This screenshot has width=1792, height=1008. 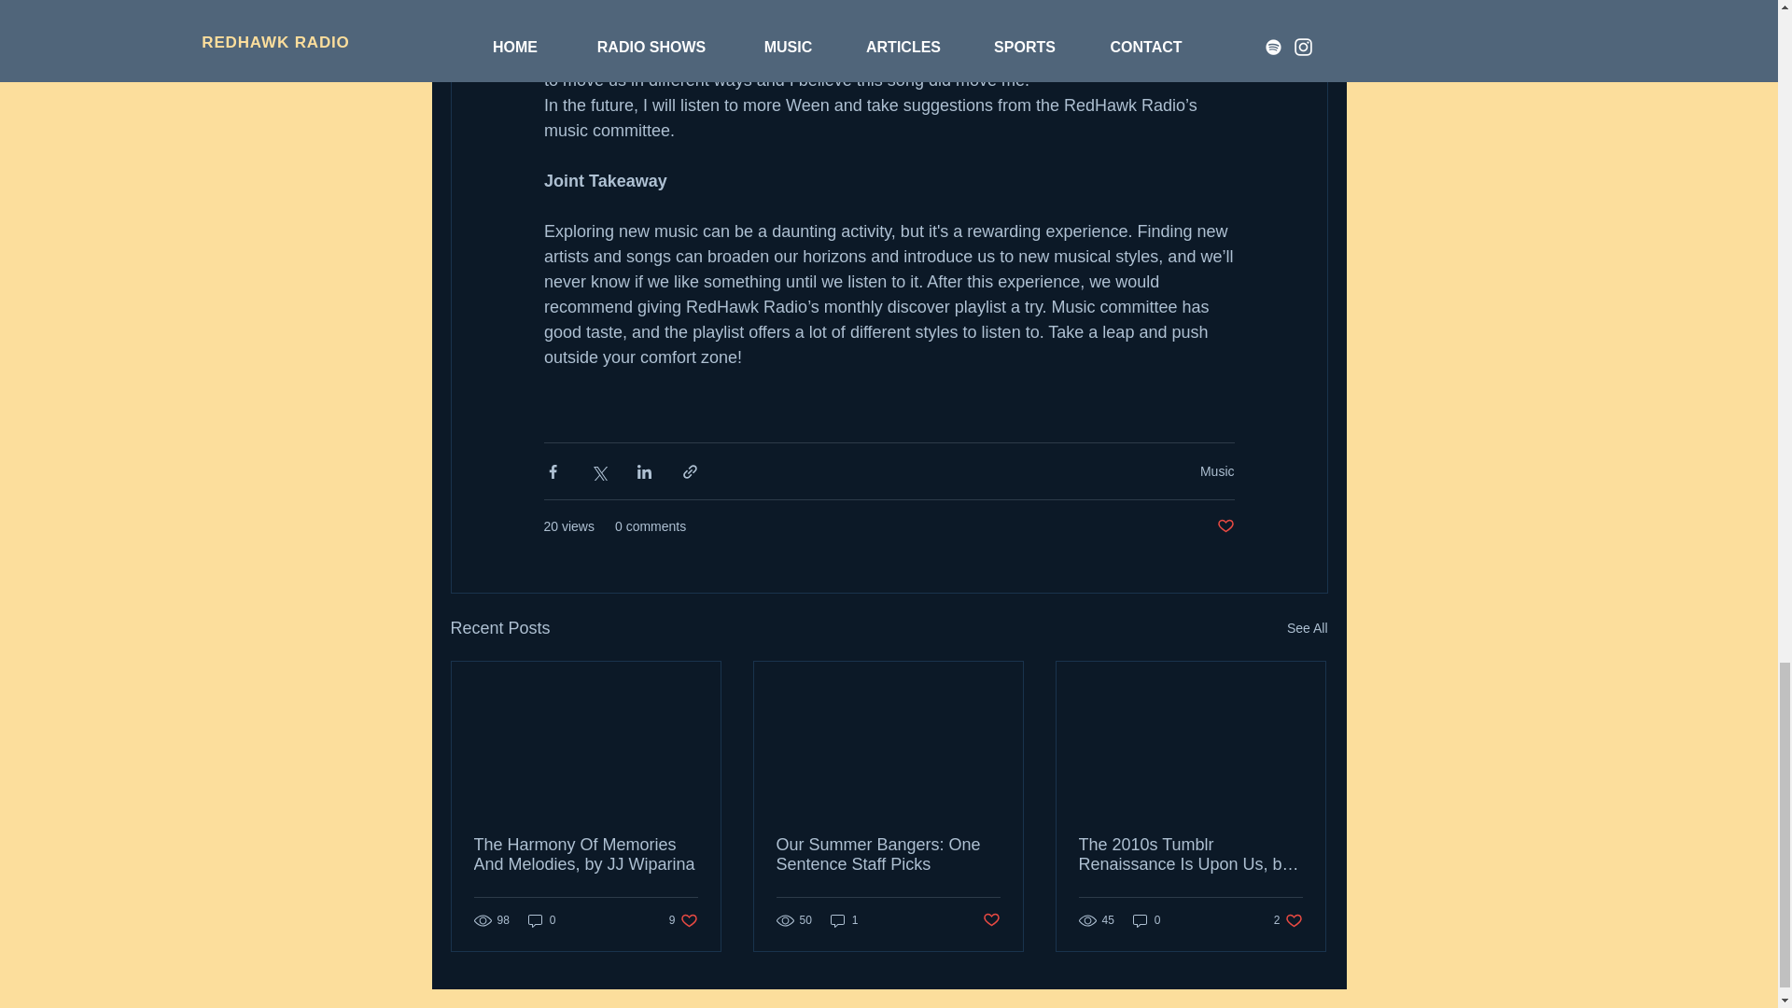 I want to click on See All, so click(x=1307, y=627).